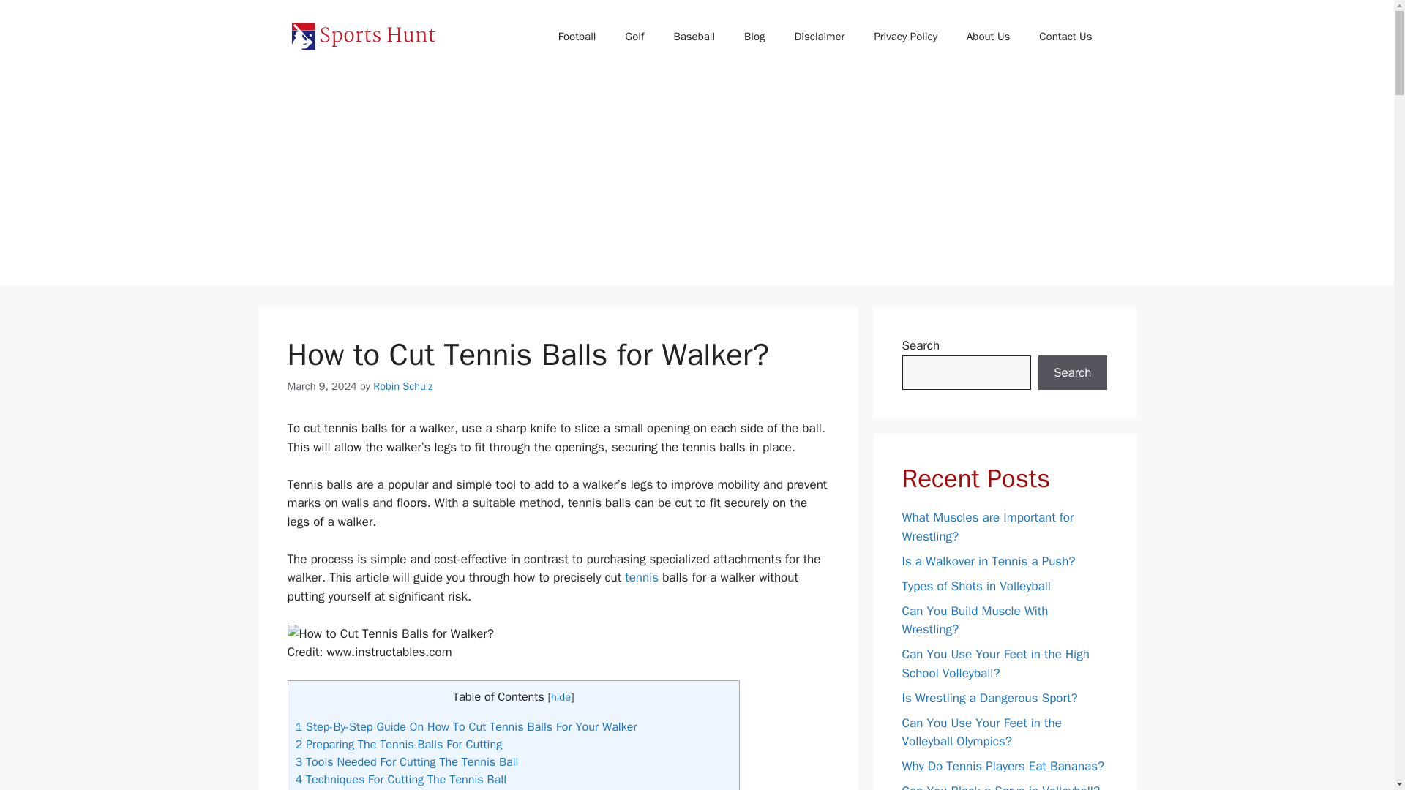 Image resolution: width=1405 pixels, height=790 pixels. I want to click on Contact Us, so click(1065, 37).